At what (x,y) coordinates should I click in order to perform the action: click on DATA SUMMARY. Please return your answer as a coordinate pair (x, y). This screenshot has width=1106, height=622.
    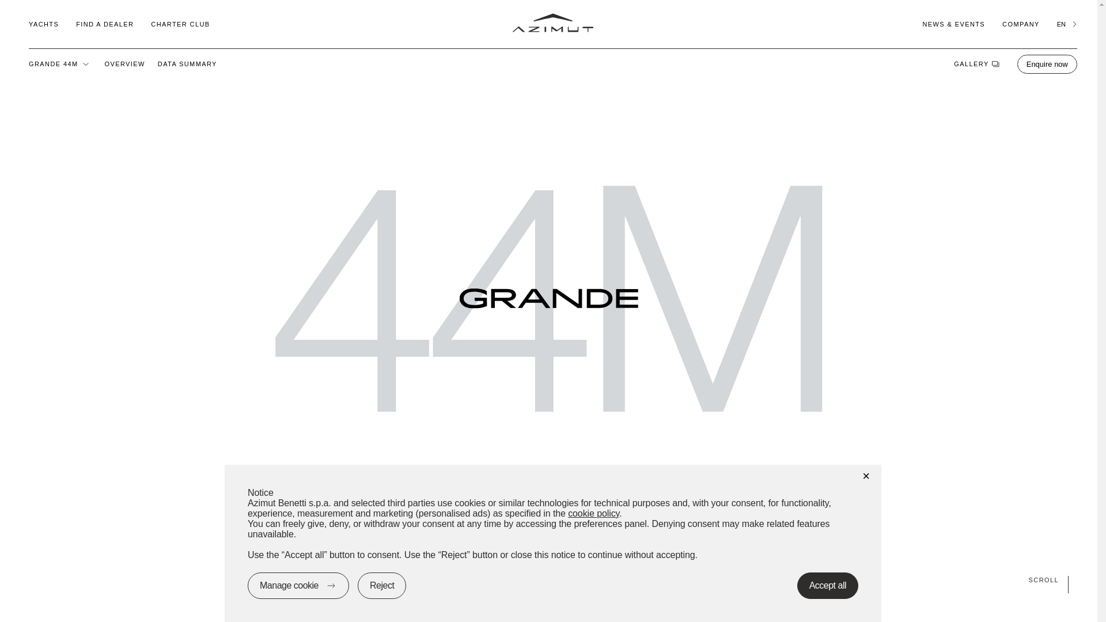
    Looking at the image, I should click on (187, 63).